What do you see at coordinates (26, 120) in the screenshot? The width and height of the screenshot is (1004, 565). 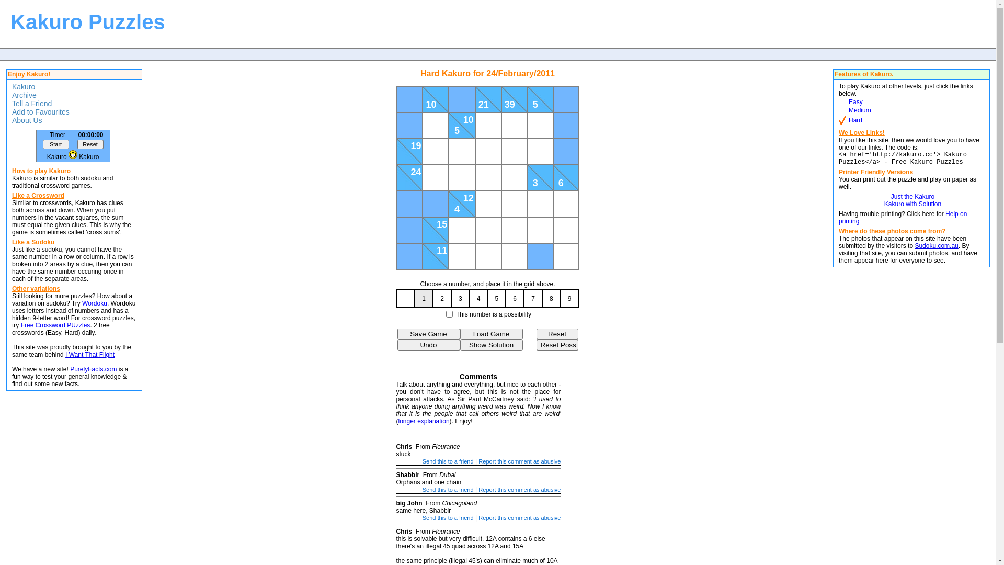 I see `About Us` at bounding box center [26, 120].